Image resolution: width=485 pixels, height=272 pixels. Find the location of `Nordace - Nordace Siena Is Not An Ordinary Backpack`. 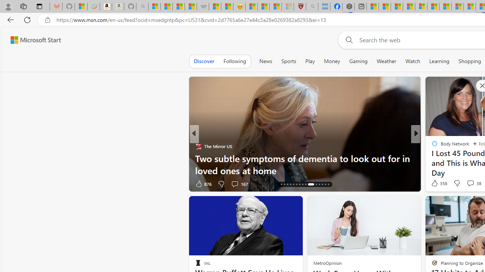

Nordace - Nordace Siena Is Not An Ordinary Backpack is located at coordinates (348, 7).